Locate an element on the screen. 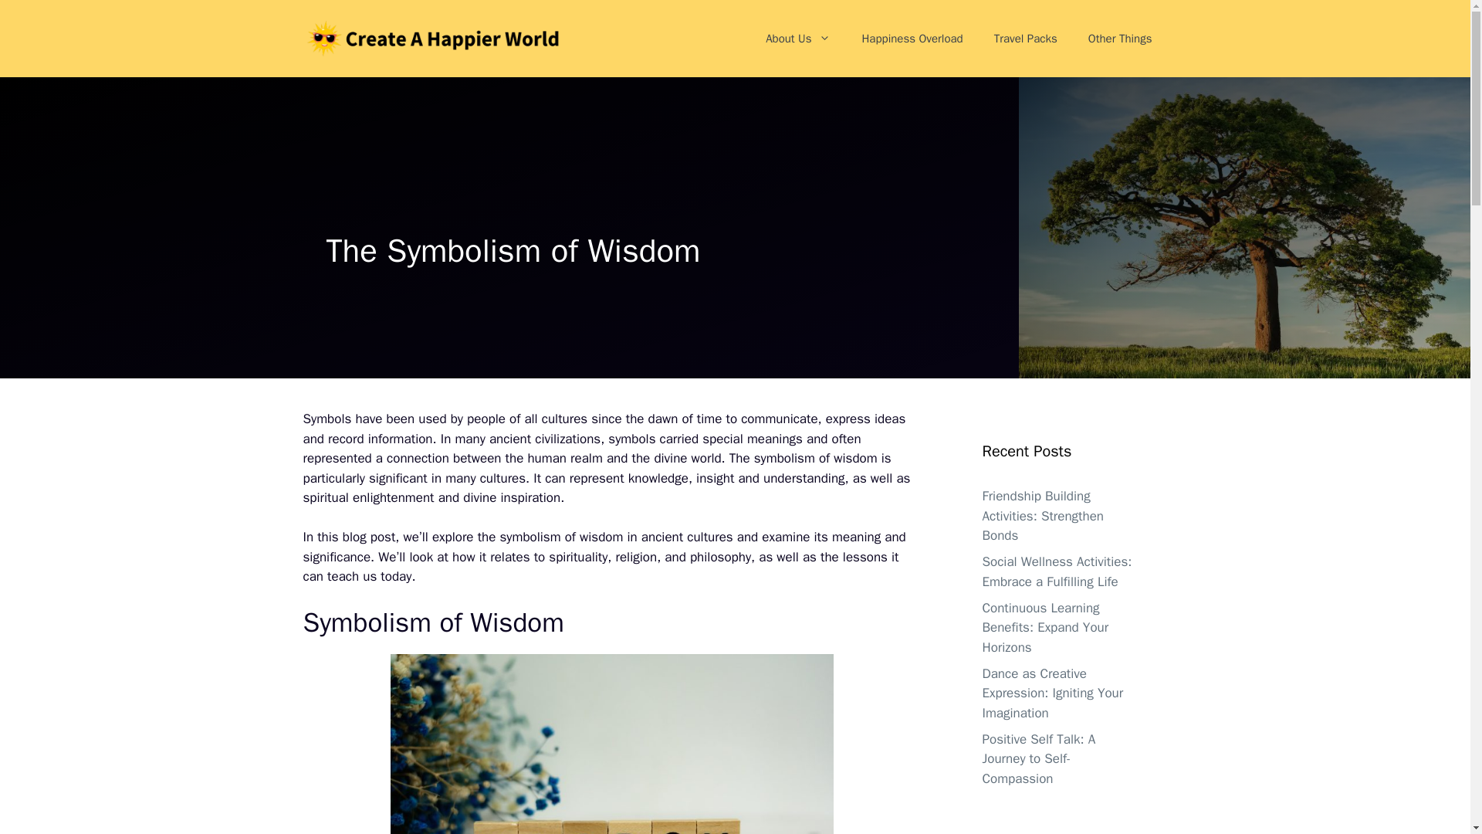 This screenshot has width=1482, height=834. Dance as Creative Expression: Igniting Your Imagination is located at coordinates (1052, 693).